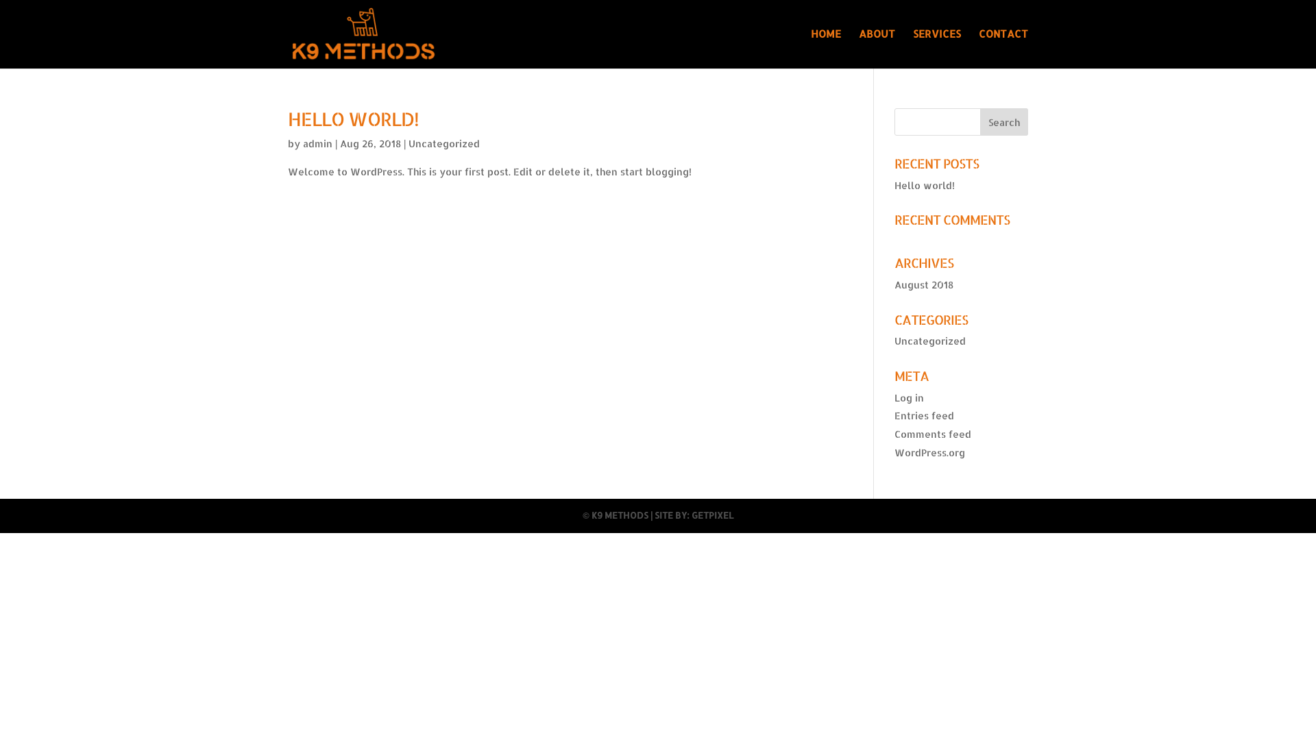 The height and width of the screenshot is (740, 1316). Describe the element at coordinates (925, 185) in the screenshot. I see `Hello world!` at that location.